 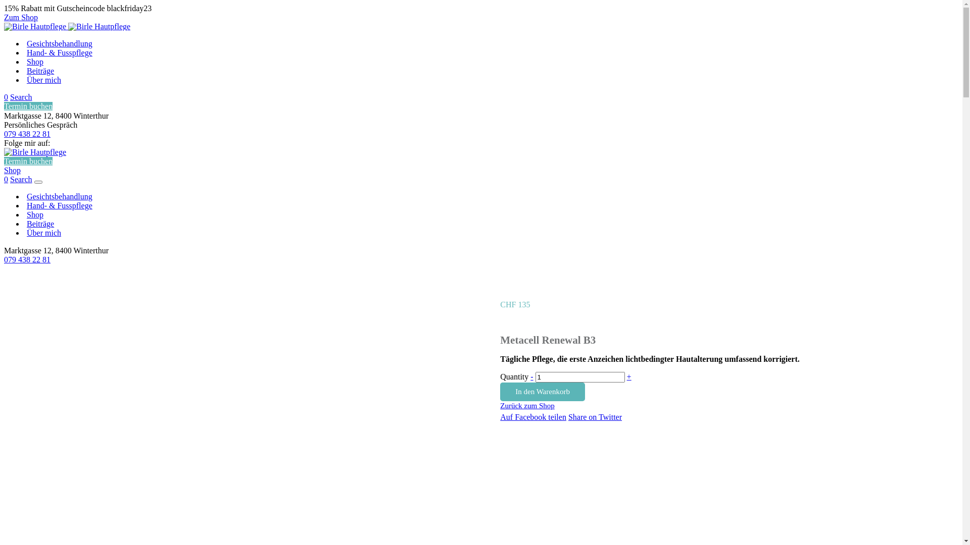 What do you see at coordinates (533, 417) in the screenshot?
I see `Auf Facebook teilen` at bounding box center [533, 417].